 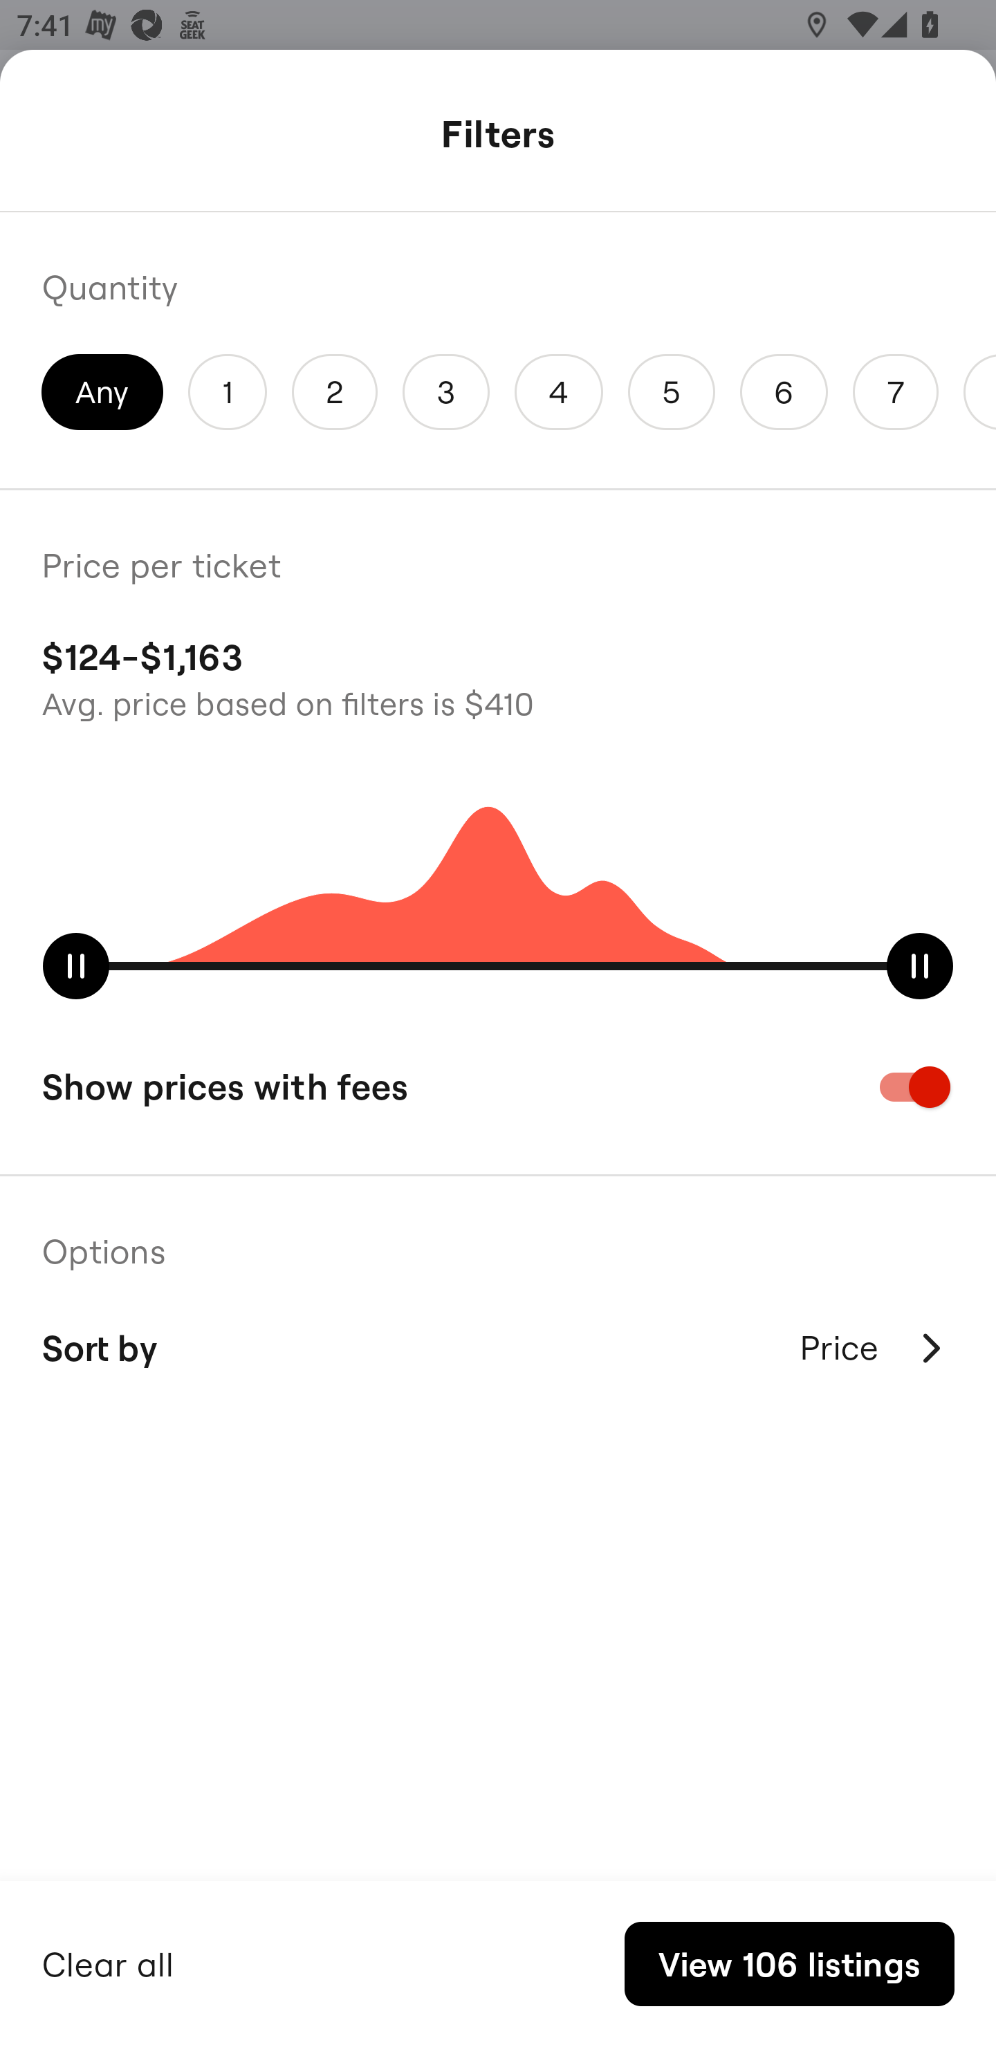 I want to click on 4, so click(x=558, y=391).